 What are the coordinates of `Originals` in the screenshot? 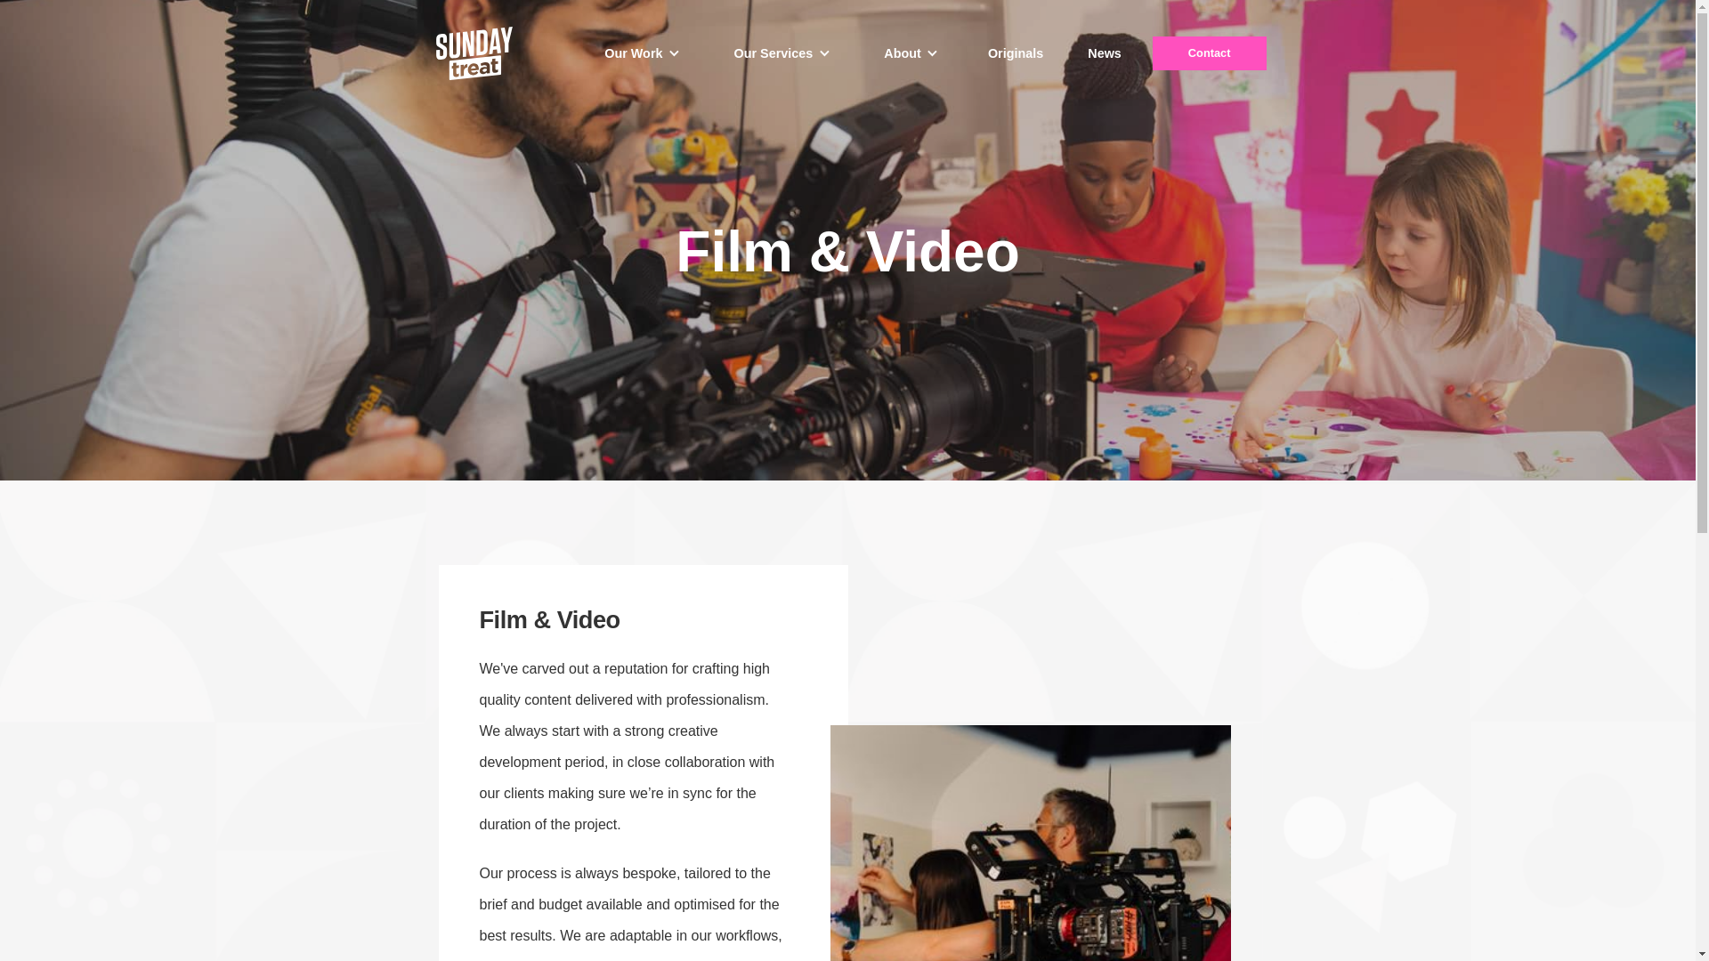 It's located at (1015, 53).